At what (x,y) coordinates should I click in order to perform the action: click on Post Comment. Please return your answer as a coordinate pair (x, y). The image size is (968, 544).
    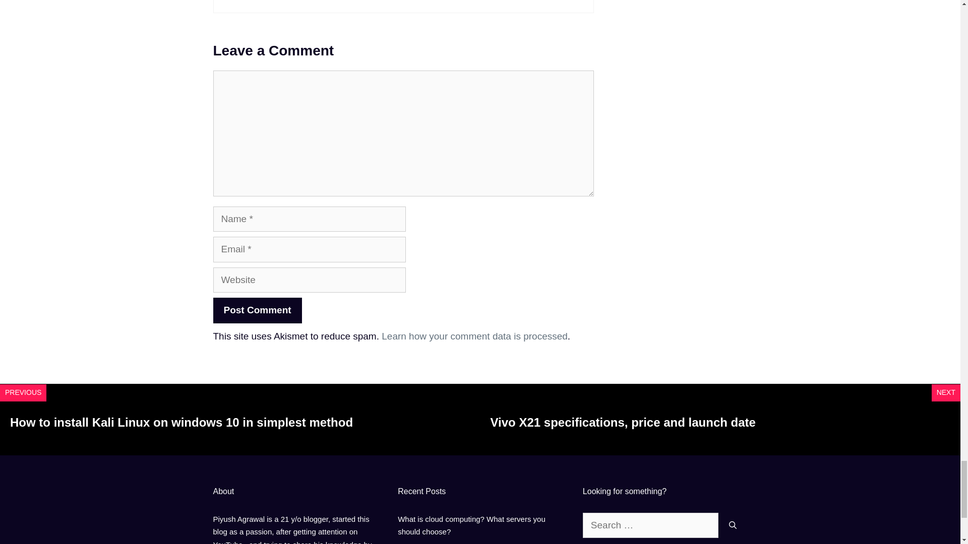
    Looking at the image, I should click on (257, 310).